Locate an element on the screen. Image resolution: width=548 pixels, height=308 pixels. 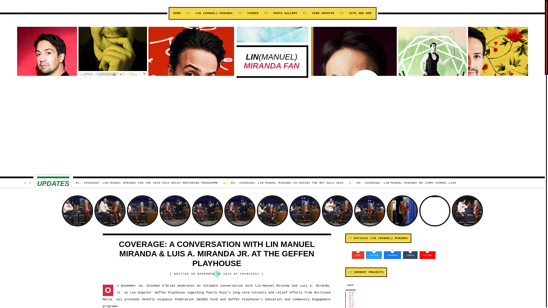
07May24-0004.jpg is located at coordinates (467, 210).